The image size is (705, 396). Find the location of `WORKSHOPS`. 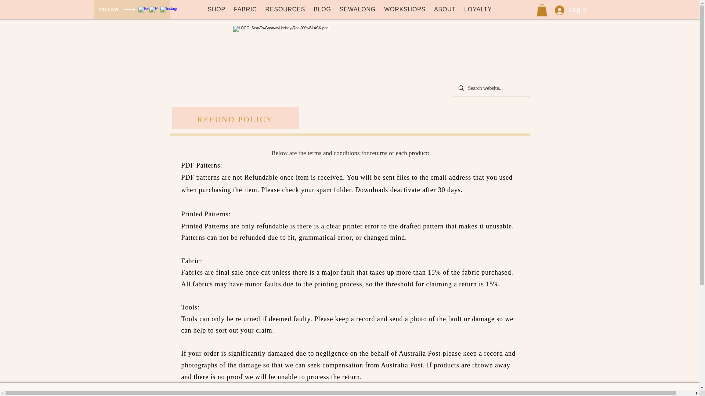

WORKSHOPS is located at coordinates (405, 10).